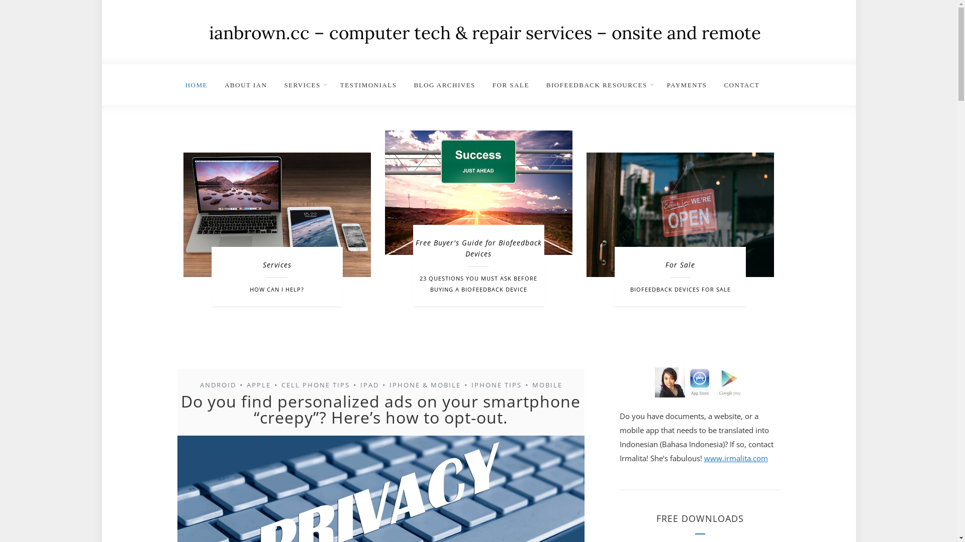 The image size is (965, 542). Describe the element at coordinates (598, 82) in the screenshot. I see `BIOFEEDBACK RESOURCES` at that location.